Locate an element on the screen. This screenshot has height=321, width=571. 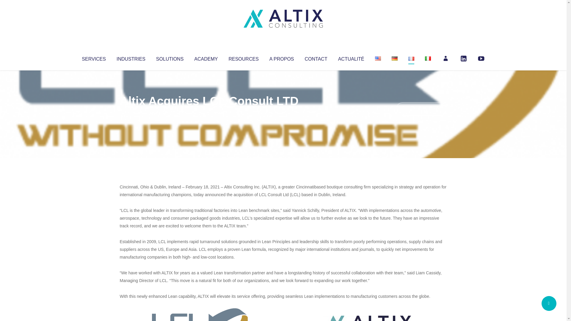
ACADEMY is located at coordinates (206, 58).